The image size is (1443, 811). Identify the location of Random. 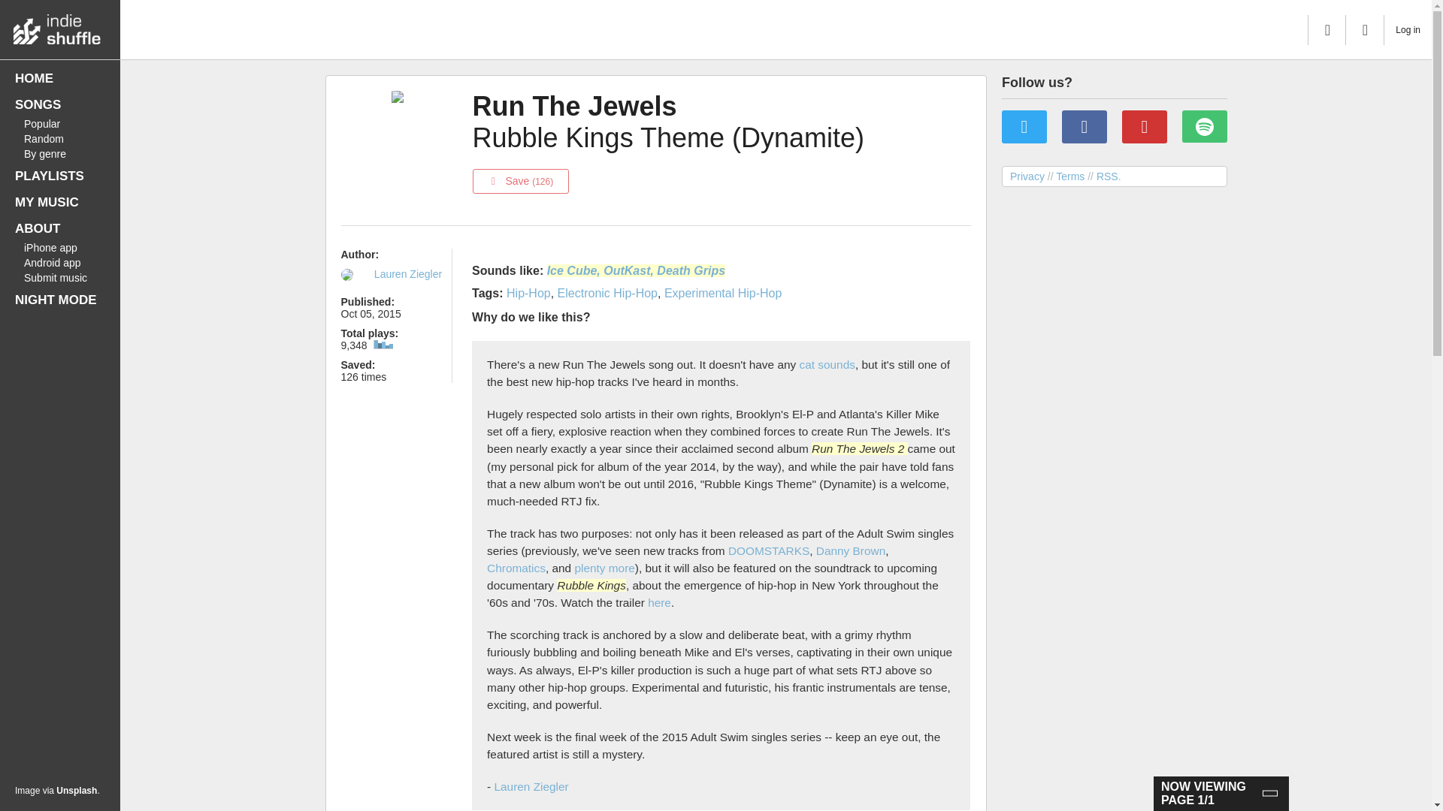
(60, 138).